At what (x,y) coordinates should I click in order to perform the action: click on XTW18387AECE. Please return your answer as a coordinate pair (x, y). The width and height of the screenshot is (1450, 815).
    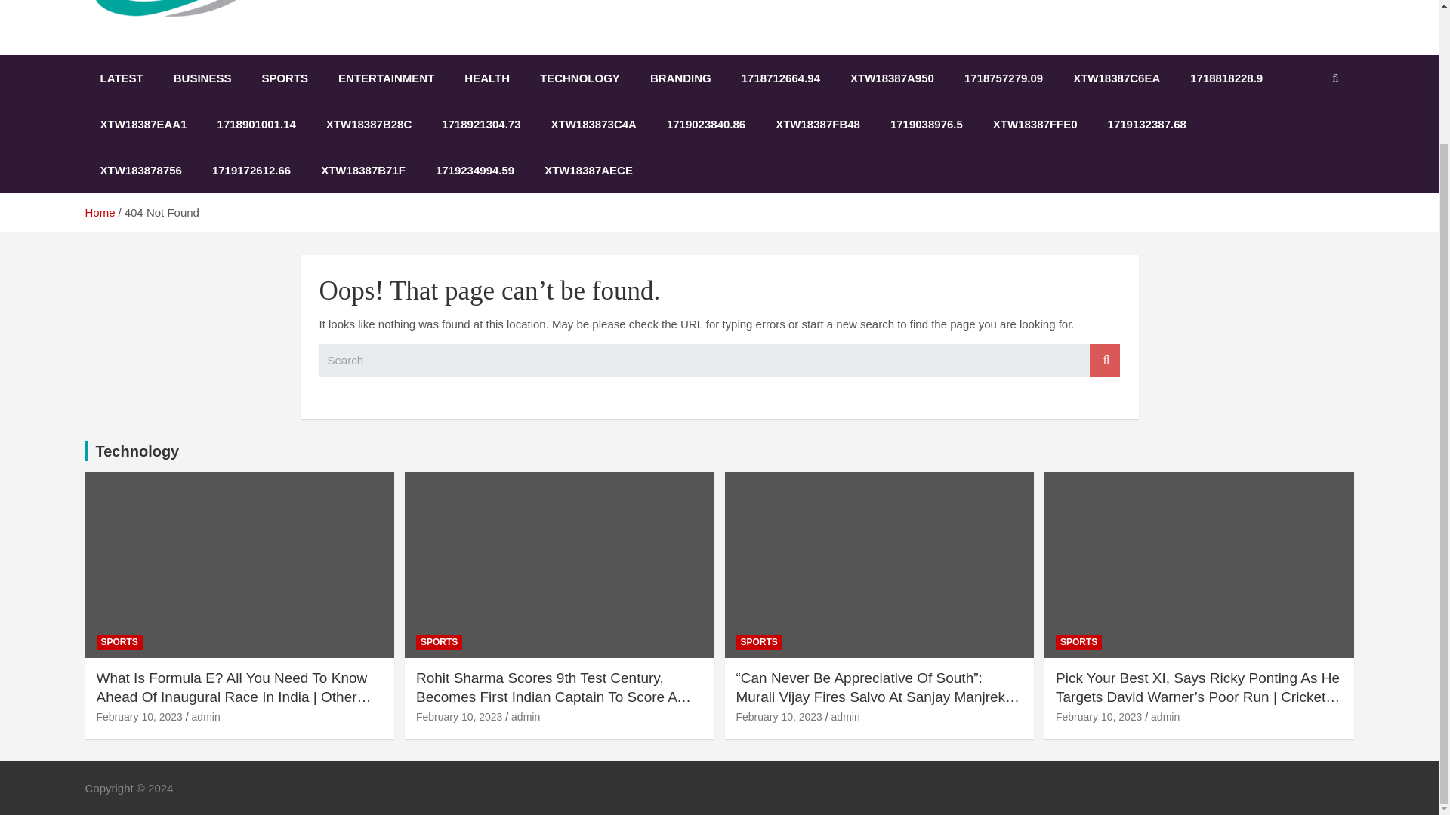
    Looking at the image, I should click on (588, 170).